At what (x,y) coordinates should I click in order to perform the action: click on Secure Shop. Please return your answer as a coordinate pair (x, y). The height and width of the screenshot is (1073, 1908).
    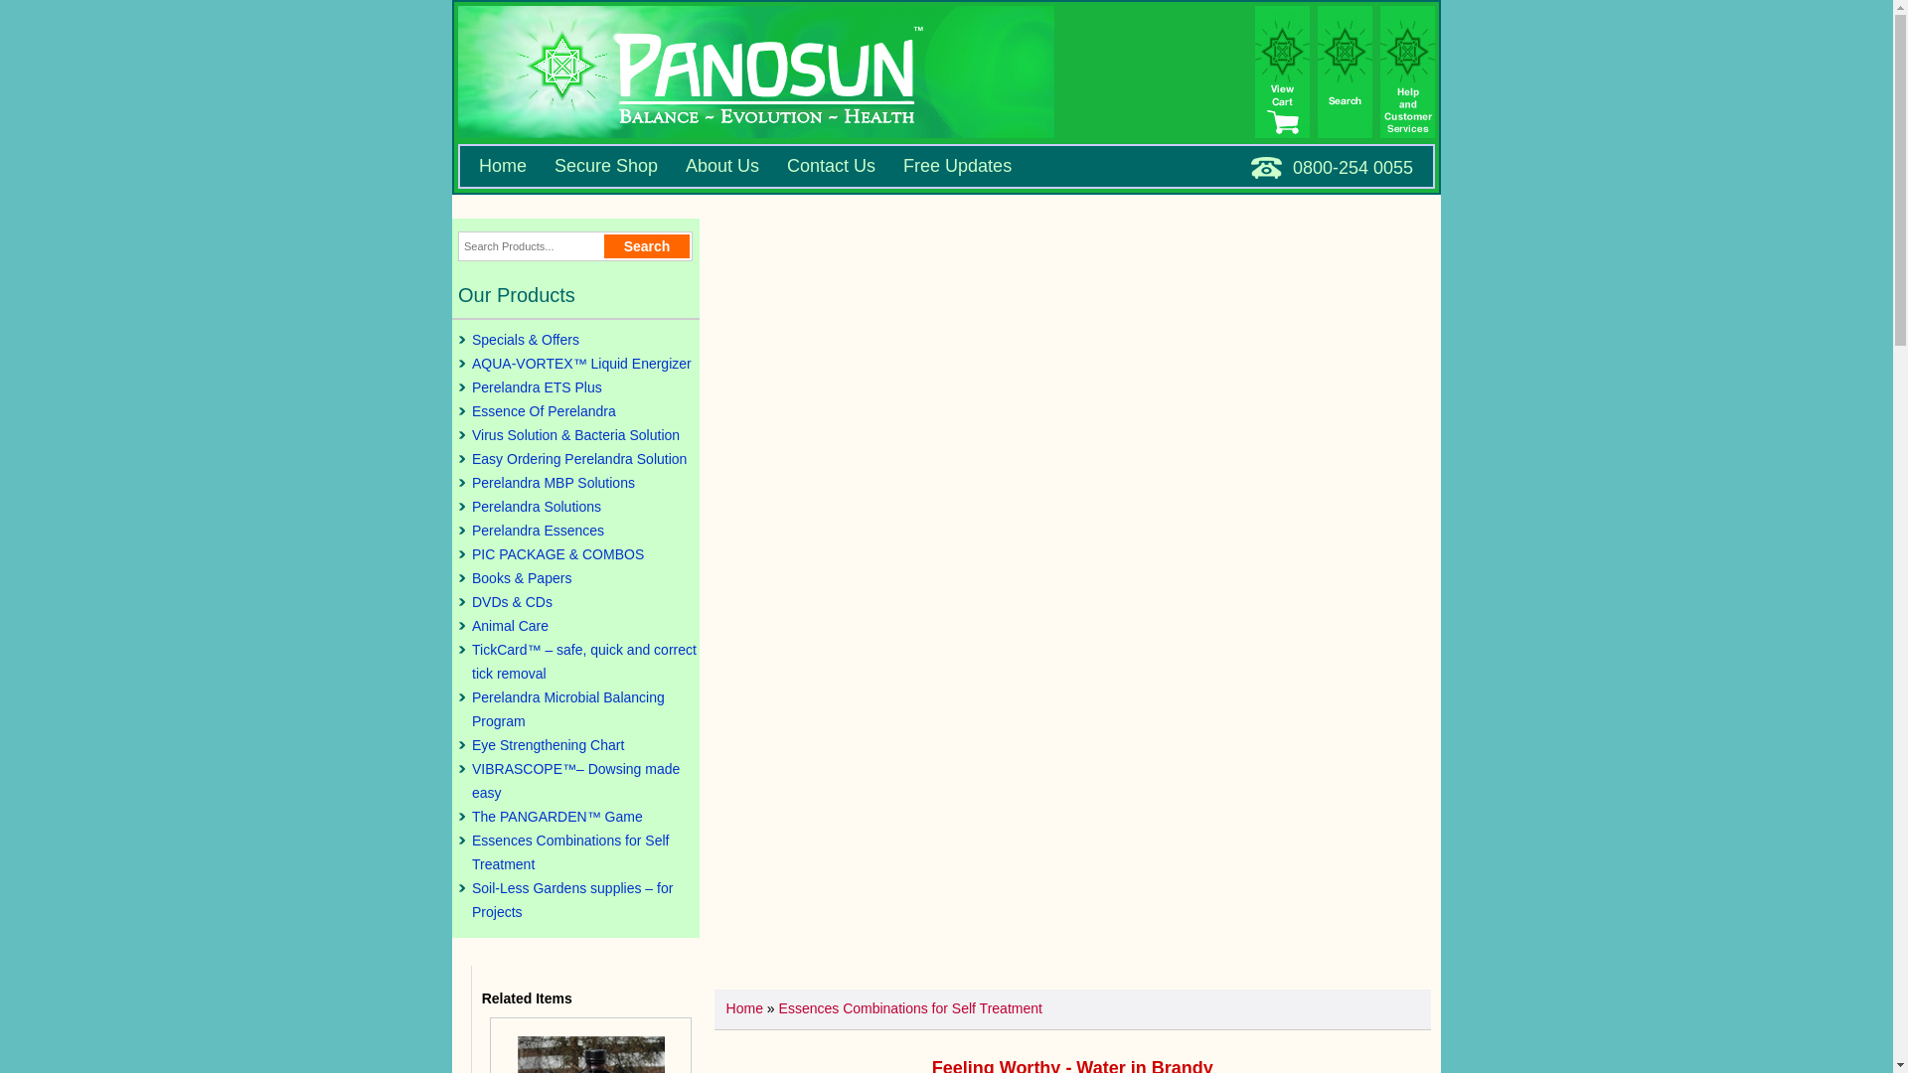
    Looking at the image, I should click on (606, 166).